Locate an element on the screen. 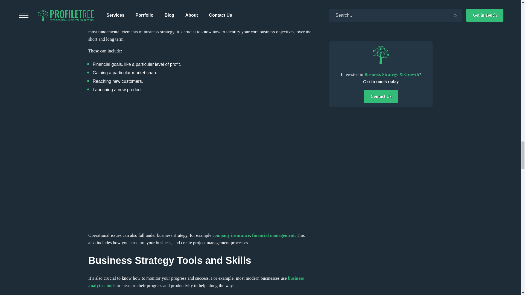  strategies is located at coordinates (173, 5).